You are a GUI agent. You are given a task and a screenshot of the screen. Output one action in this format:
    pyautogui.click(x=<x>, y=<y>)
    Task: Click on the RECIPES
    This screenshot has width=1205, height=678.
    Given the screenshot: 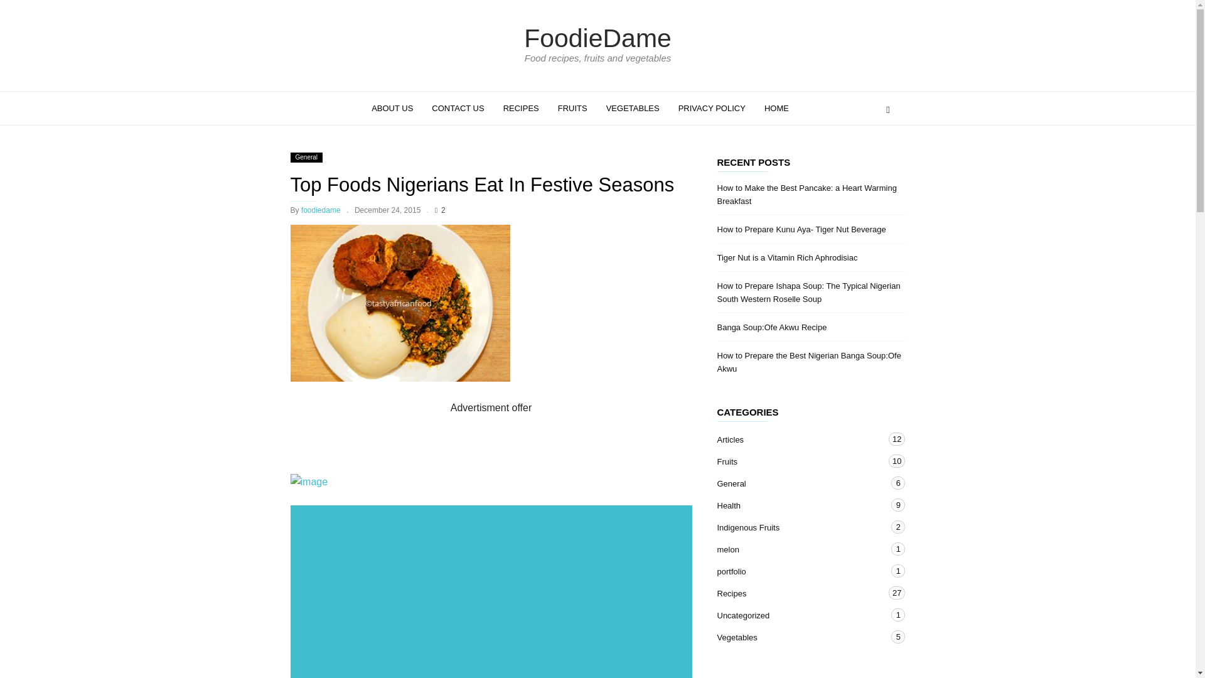 What is the action you would take?
    pyautogui.click(x=521, y=108)
    